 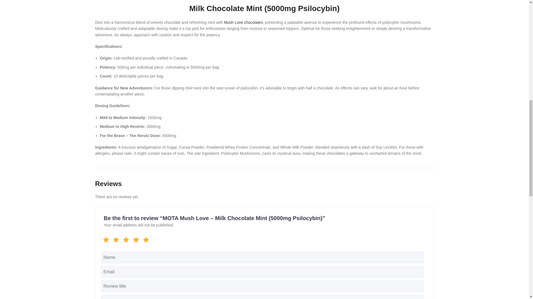 I want to click on 1, so click(x=103, y=239).